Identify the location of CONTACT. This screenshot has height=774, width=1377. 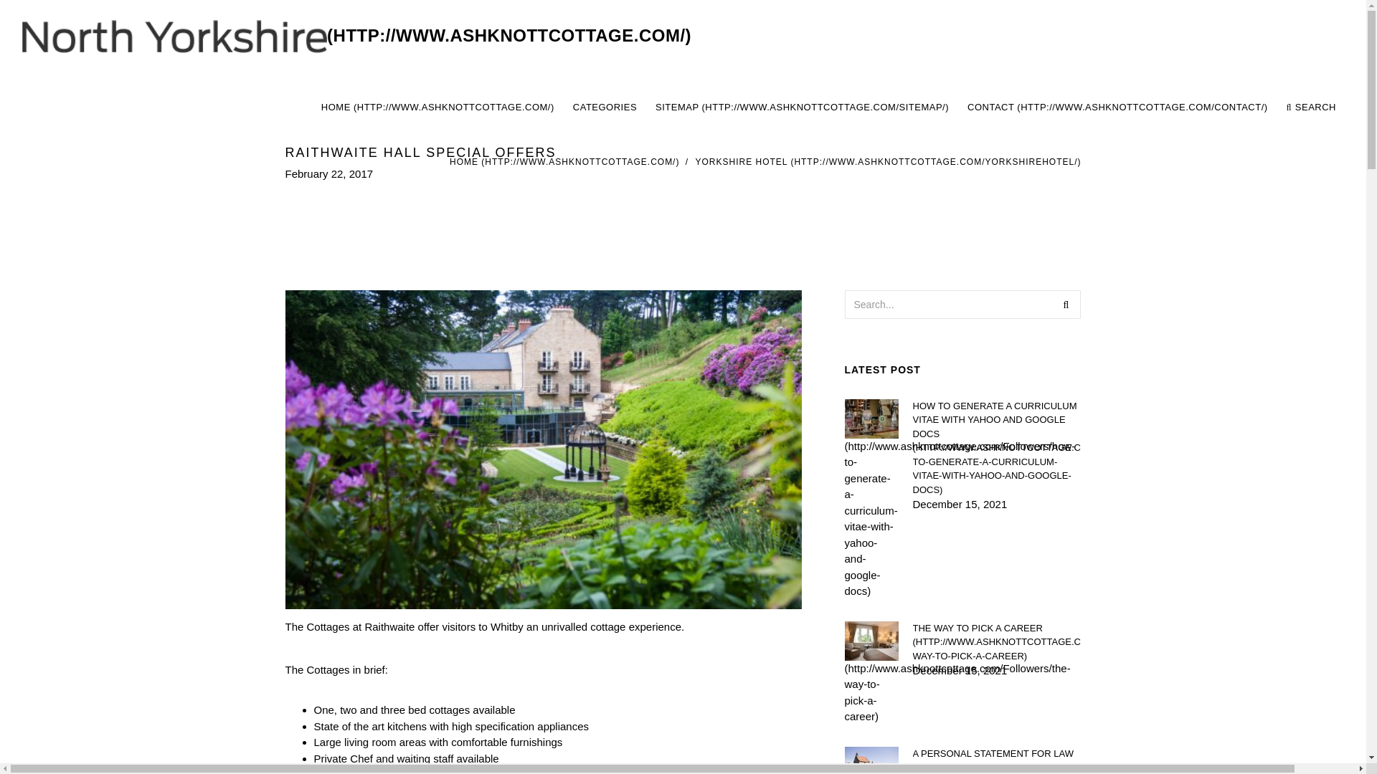
(1117, 107).